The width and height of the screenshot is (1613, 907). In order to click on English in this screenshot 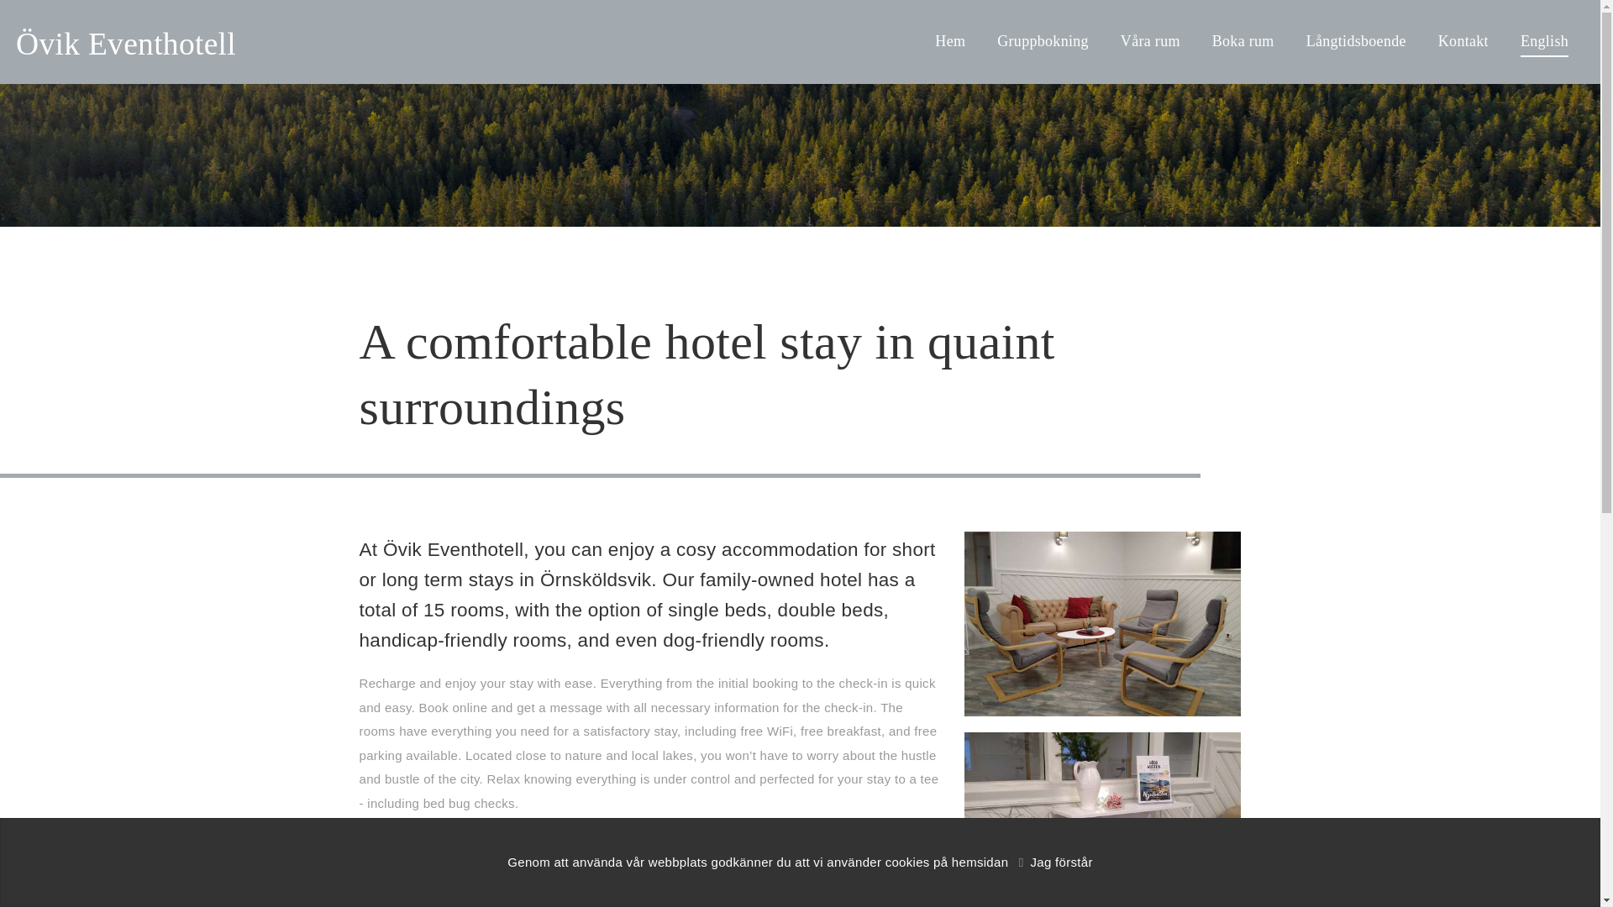, I will do `click(1544, 42)`.